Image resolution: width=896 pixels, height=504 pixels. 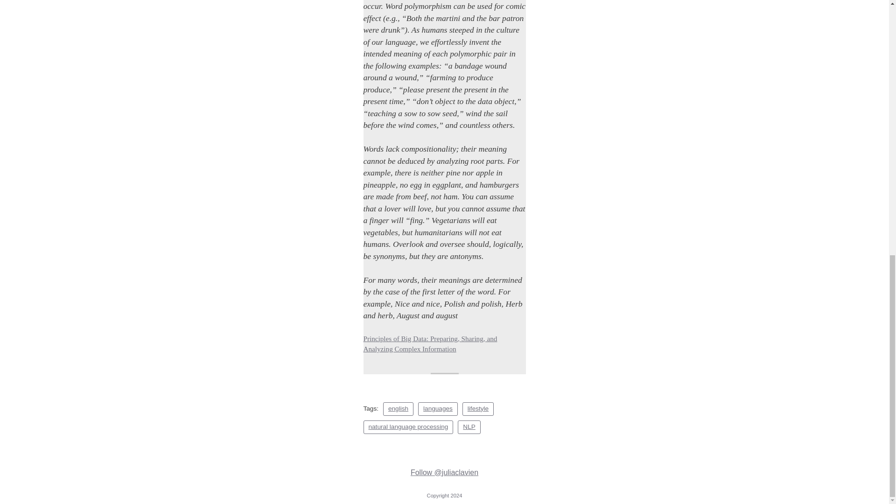 I want to click on NLP, so click(x=469, y=427).